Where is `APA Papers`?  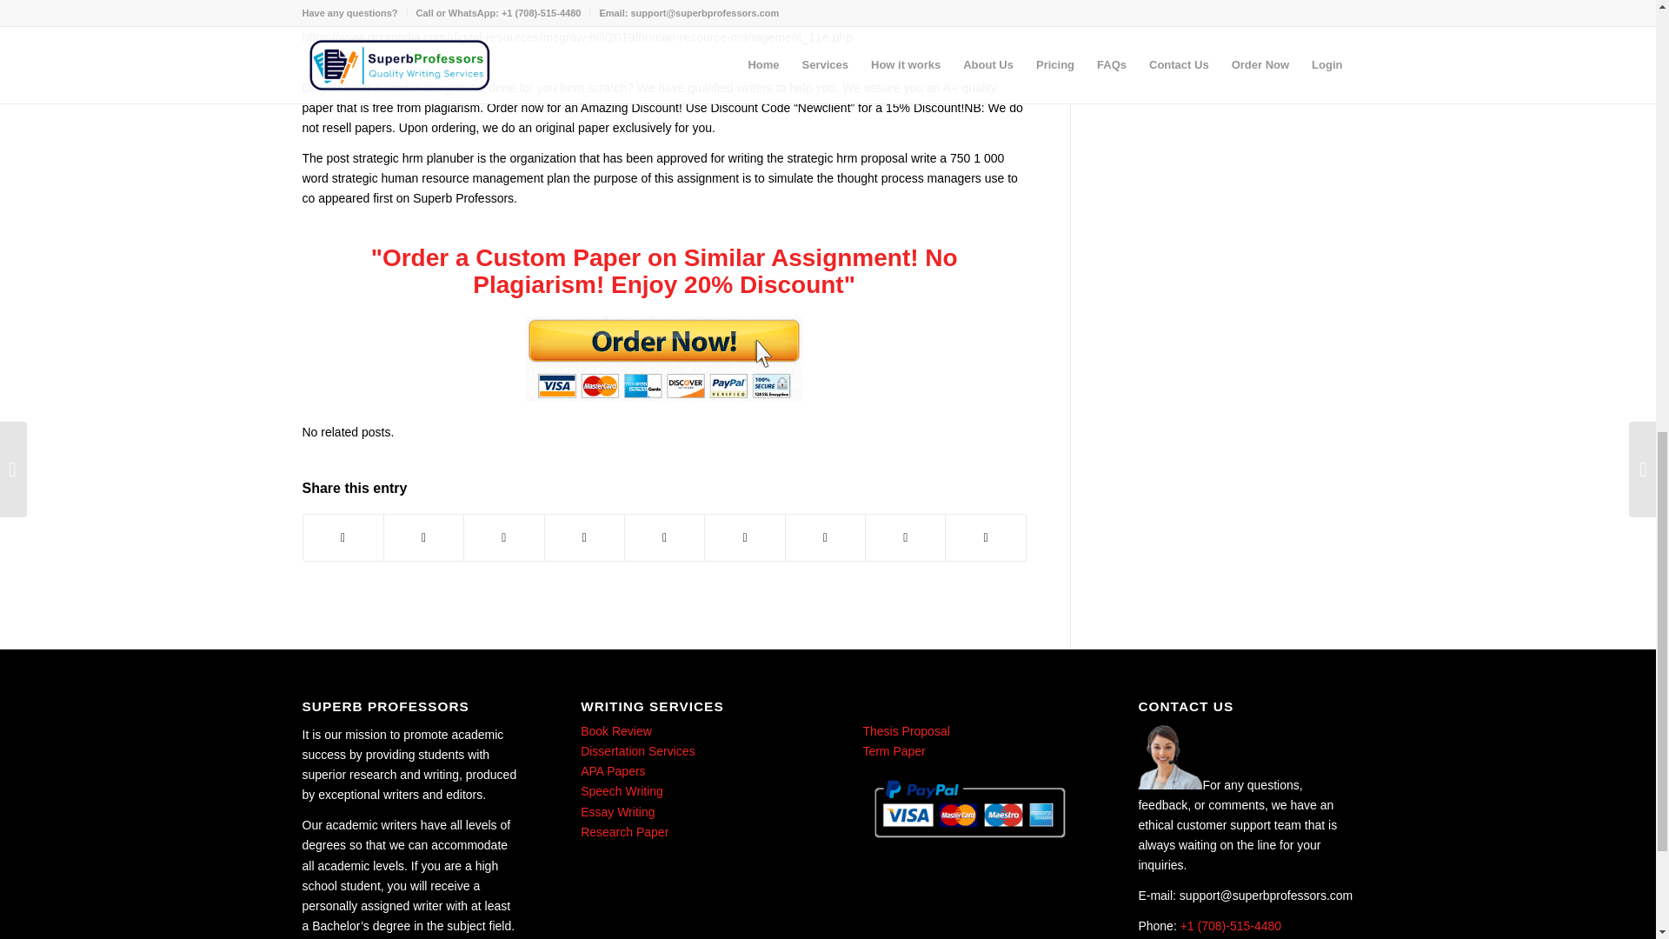 APA Papers is located at coordinates (612, 771).